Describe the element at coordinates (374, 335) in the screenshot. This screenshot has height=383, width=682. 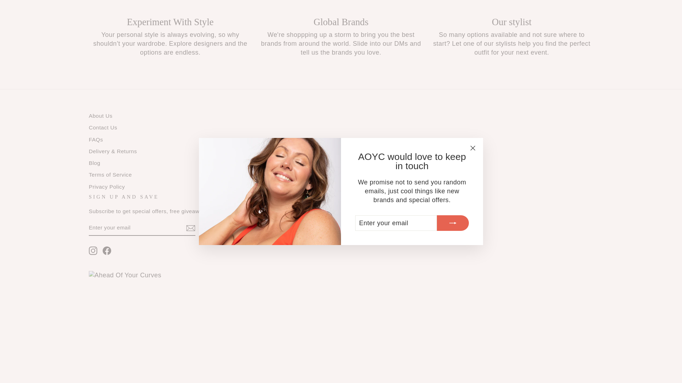
I see `Union Pay` at that location.